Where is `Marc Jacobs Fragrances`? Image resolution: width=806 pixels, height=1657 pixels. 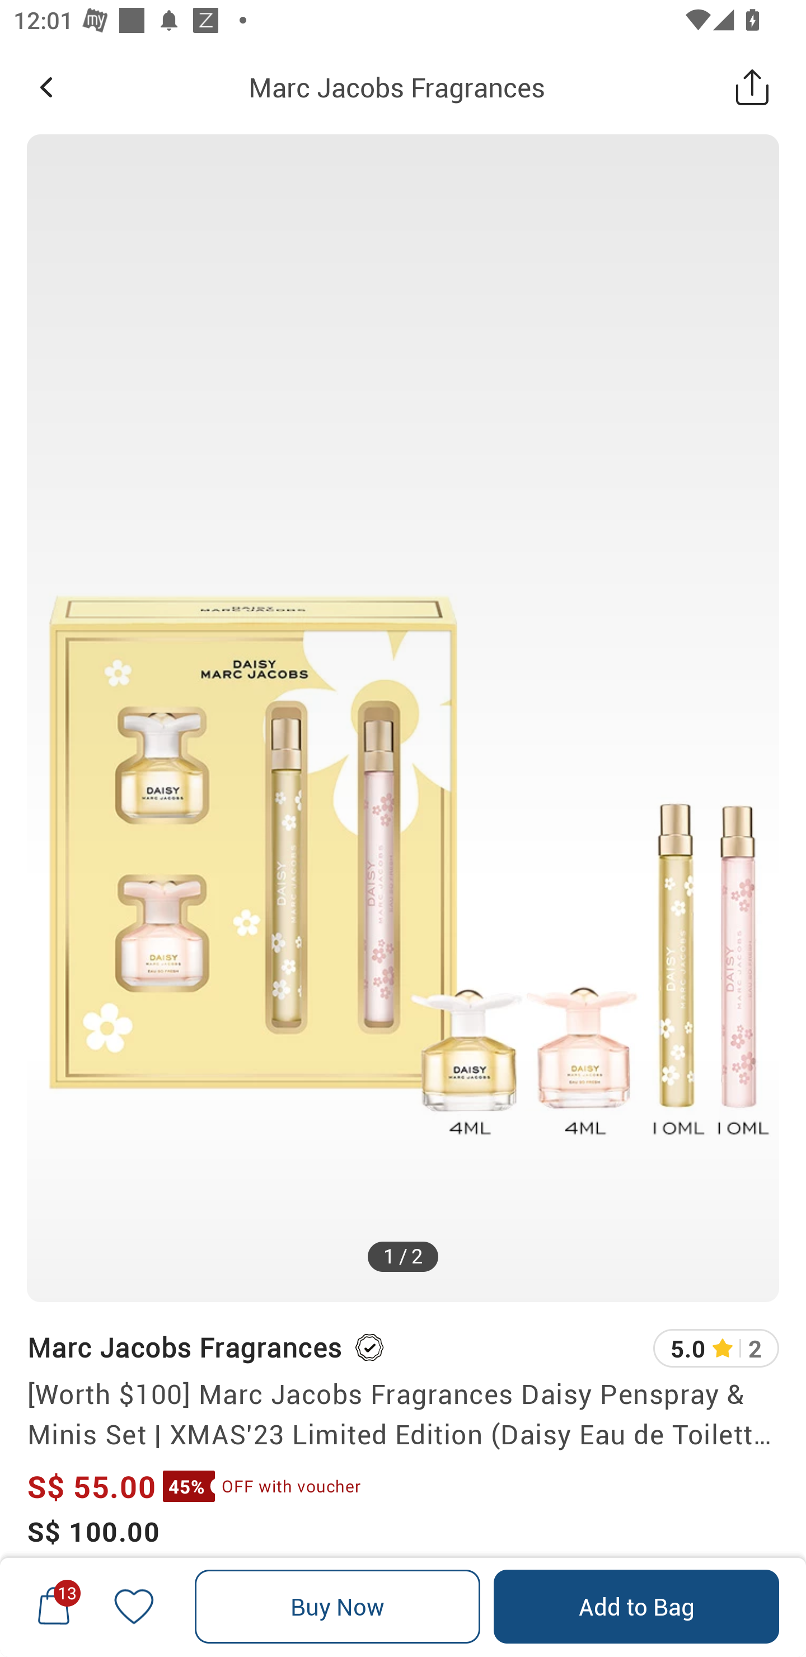 Marc Jacobs Fragrances is located at coordinates (184, 1347).